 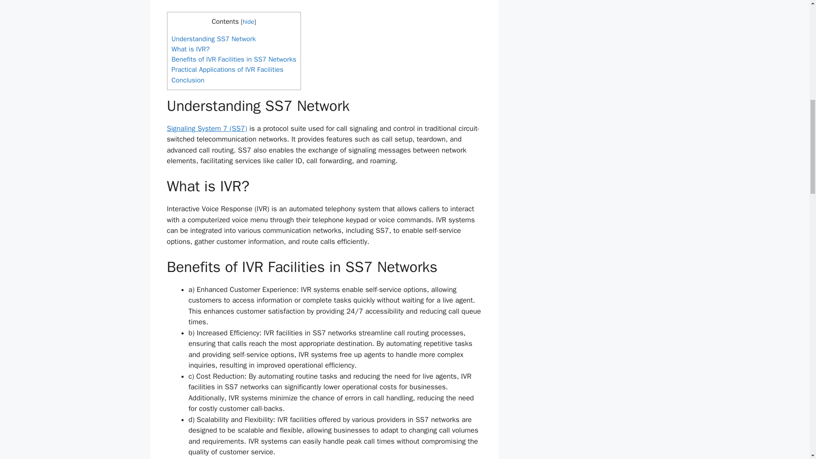 What do you see at coordinates (248, 22) in the screenshot?
I see `hide` at bounding box center [248, 22].